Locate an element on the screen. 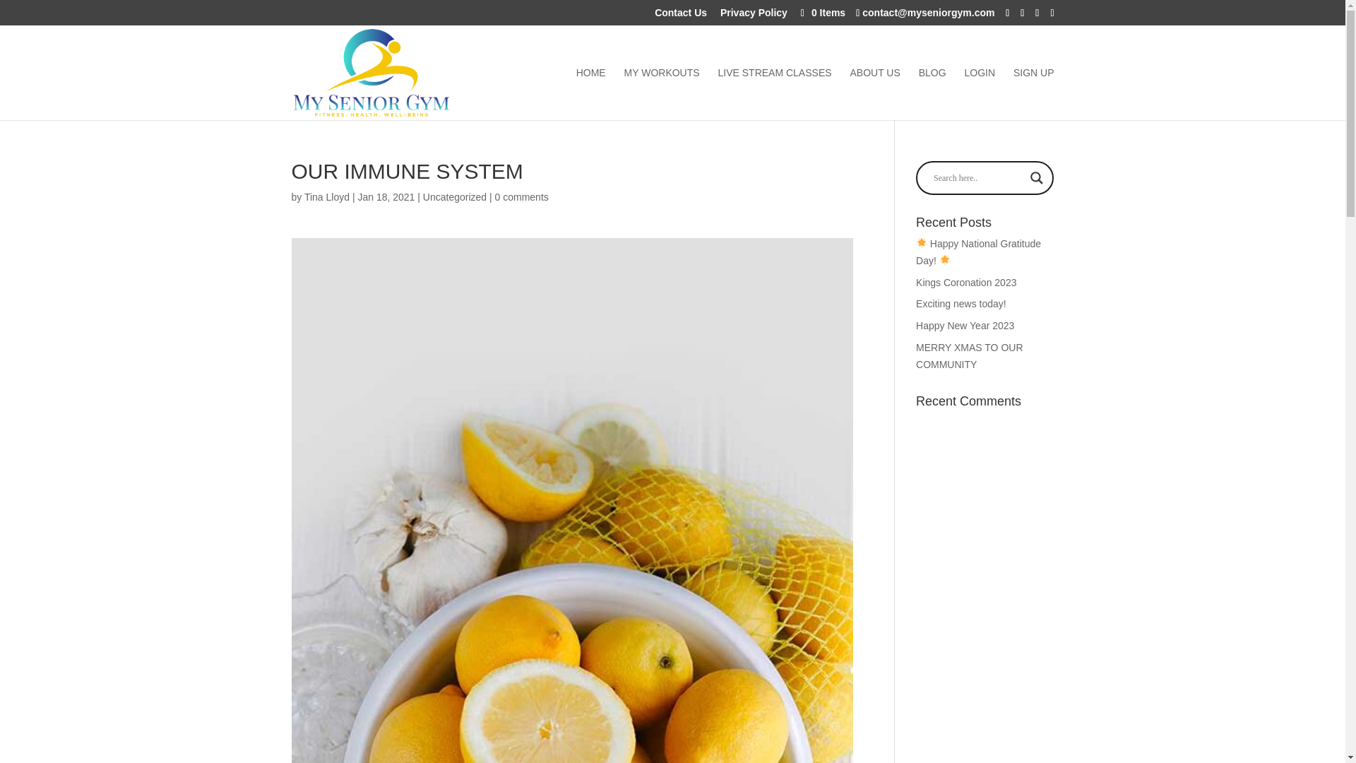  Uncategorized is located at coordinates (455, 197).